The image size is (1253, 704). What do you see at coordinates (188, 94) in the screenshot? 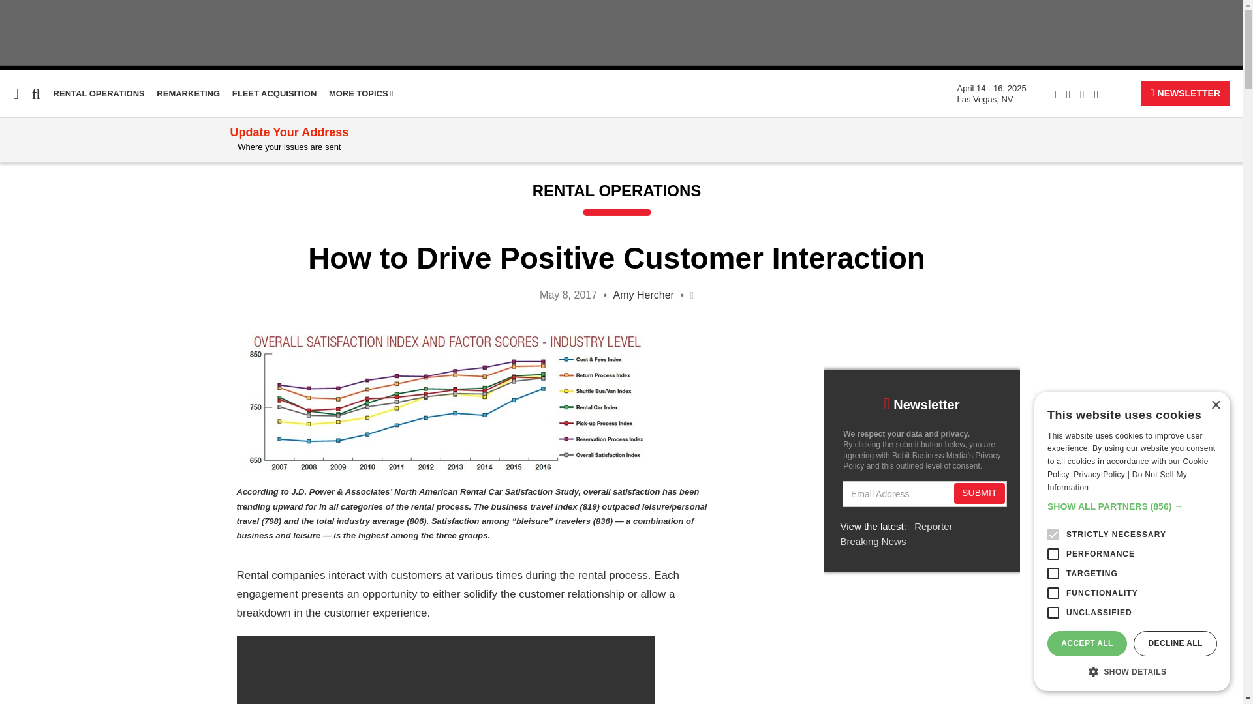
I see `REMARKETING` at bounding box center [188, 94].